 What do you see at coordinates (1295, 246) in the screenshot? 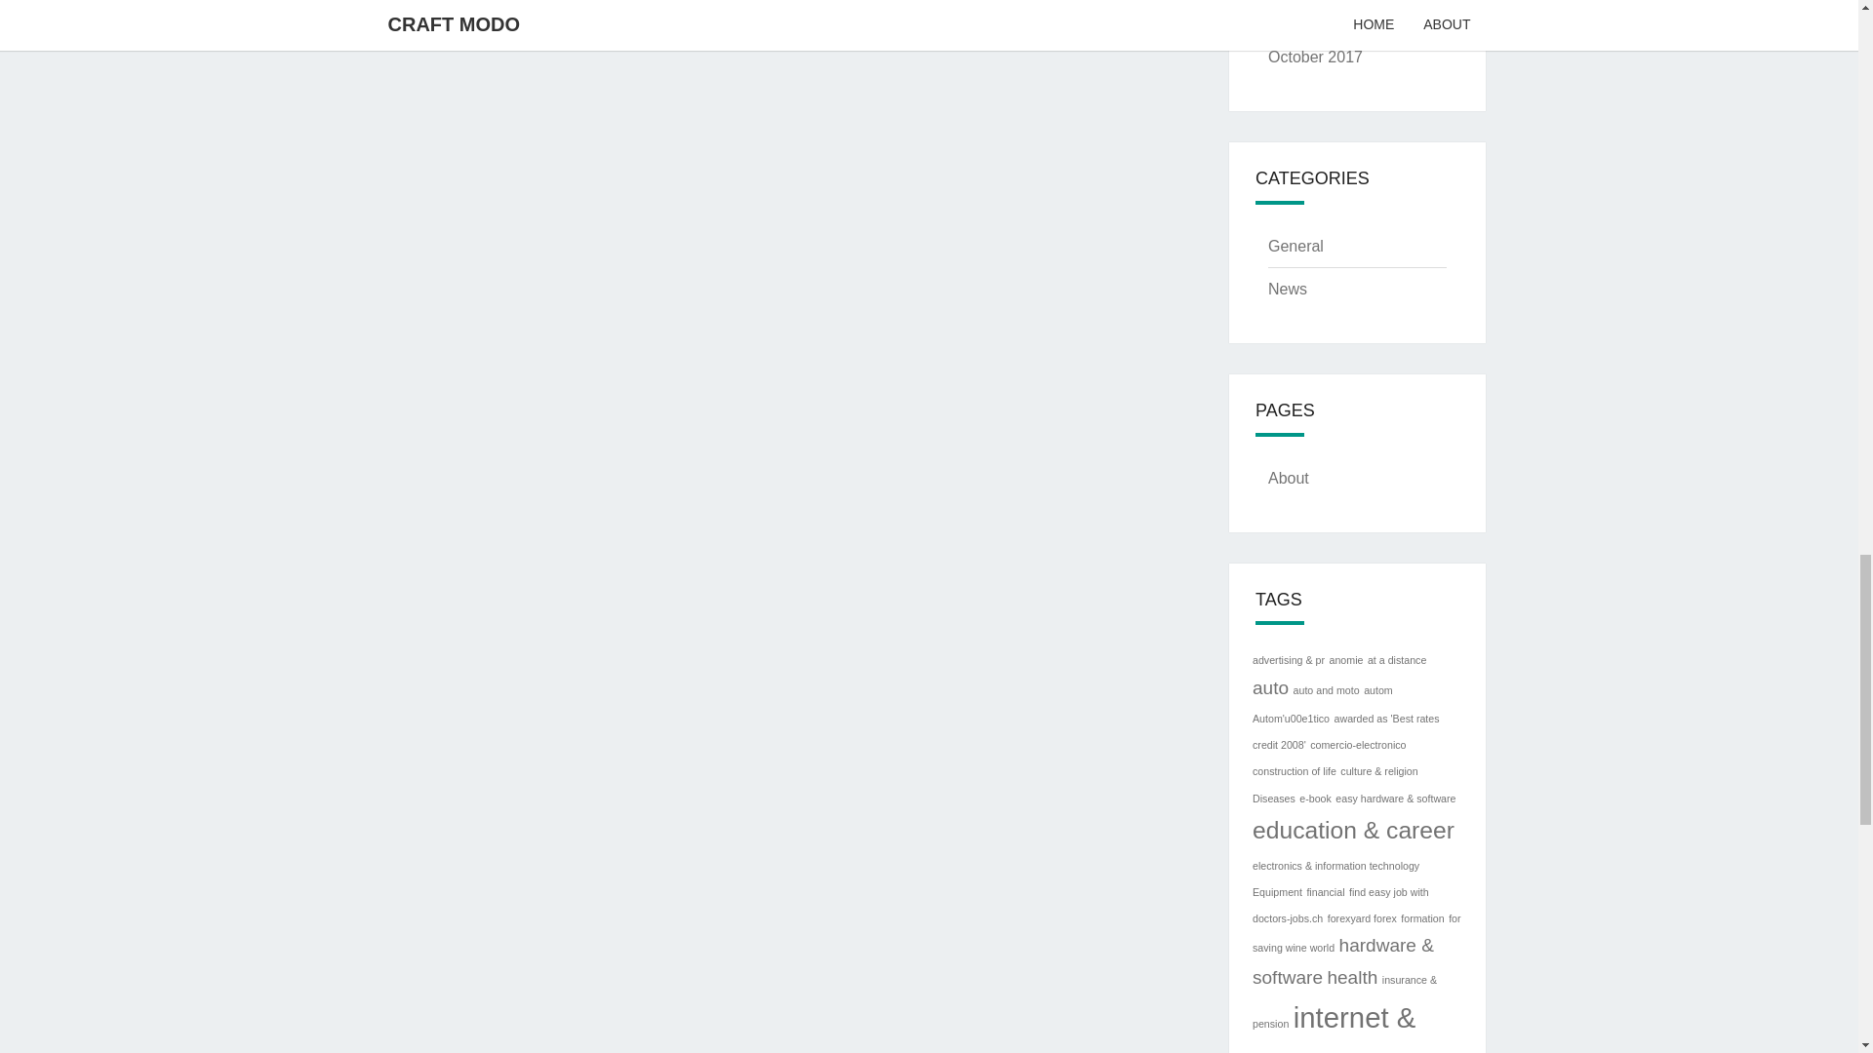
I see `General` at bounding box center [1295, 246].